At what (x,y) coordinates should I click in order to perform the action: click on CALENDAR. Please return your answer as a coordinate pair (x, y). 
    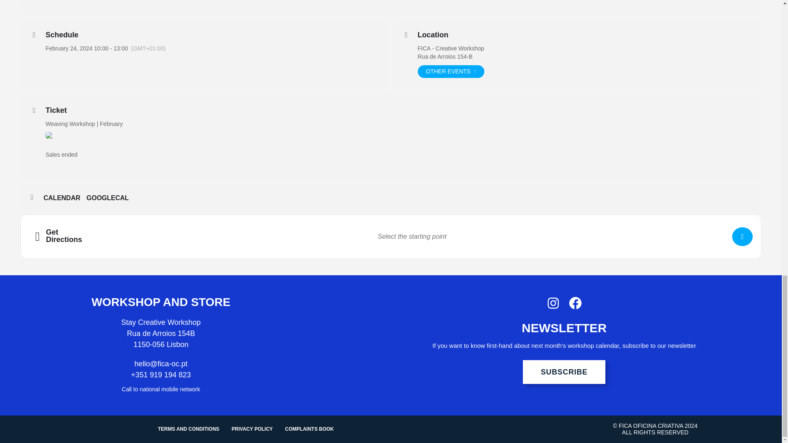
    Looking at the image, I should click on (65, 198).